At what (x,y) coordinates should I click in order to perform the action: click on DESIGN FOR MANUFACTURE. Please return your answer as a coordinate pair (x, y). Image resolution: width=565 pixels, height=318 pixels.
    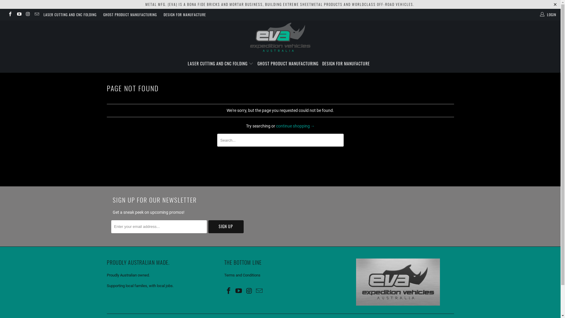
    Looking at the image, I should click on (346, 64).